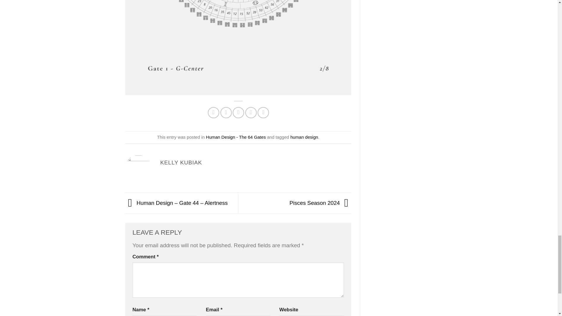 This screenshot has width=562, height=316. Describe the element at coordinates (304, 137) in the screenshot. I see `human design` at that location.